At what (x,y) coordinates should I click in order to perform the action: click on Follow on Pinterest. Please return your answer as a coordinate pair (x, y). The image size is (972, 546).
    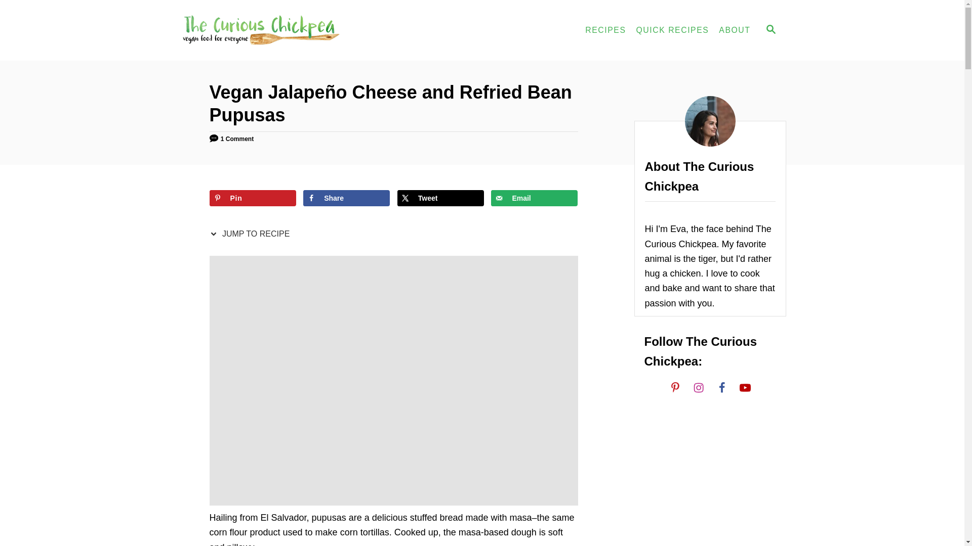
    Looking at the image, I should click on (674, 387).